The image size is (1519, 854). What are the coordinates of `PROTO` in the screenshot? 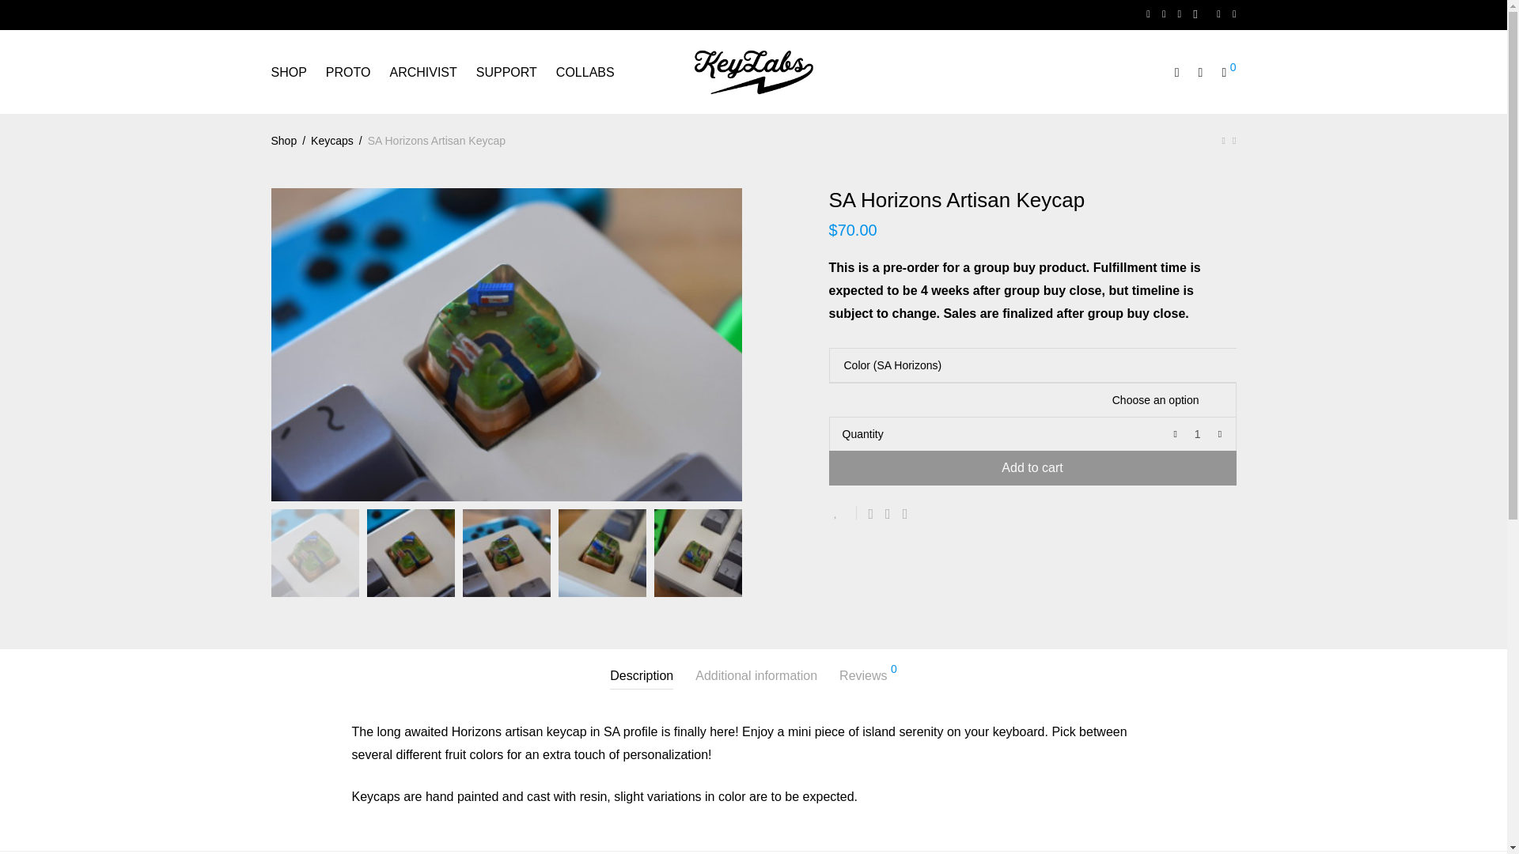 It's located at (348, 73).